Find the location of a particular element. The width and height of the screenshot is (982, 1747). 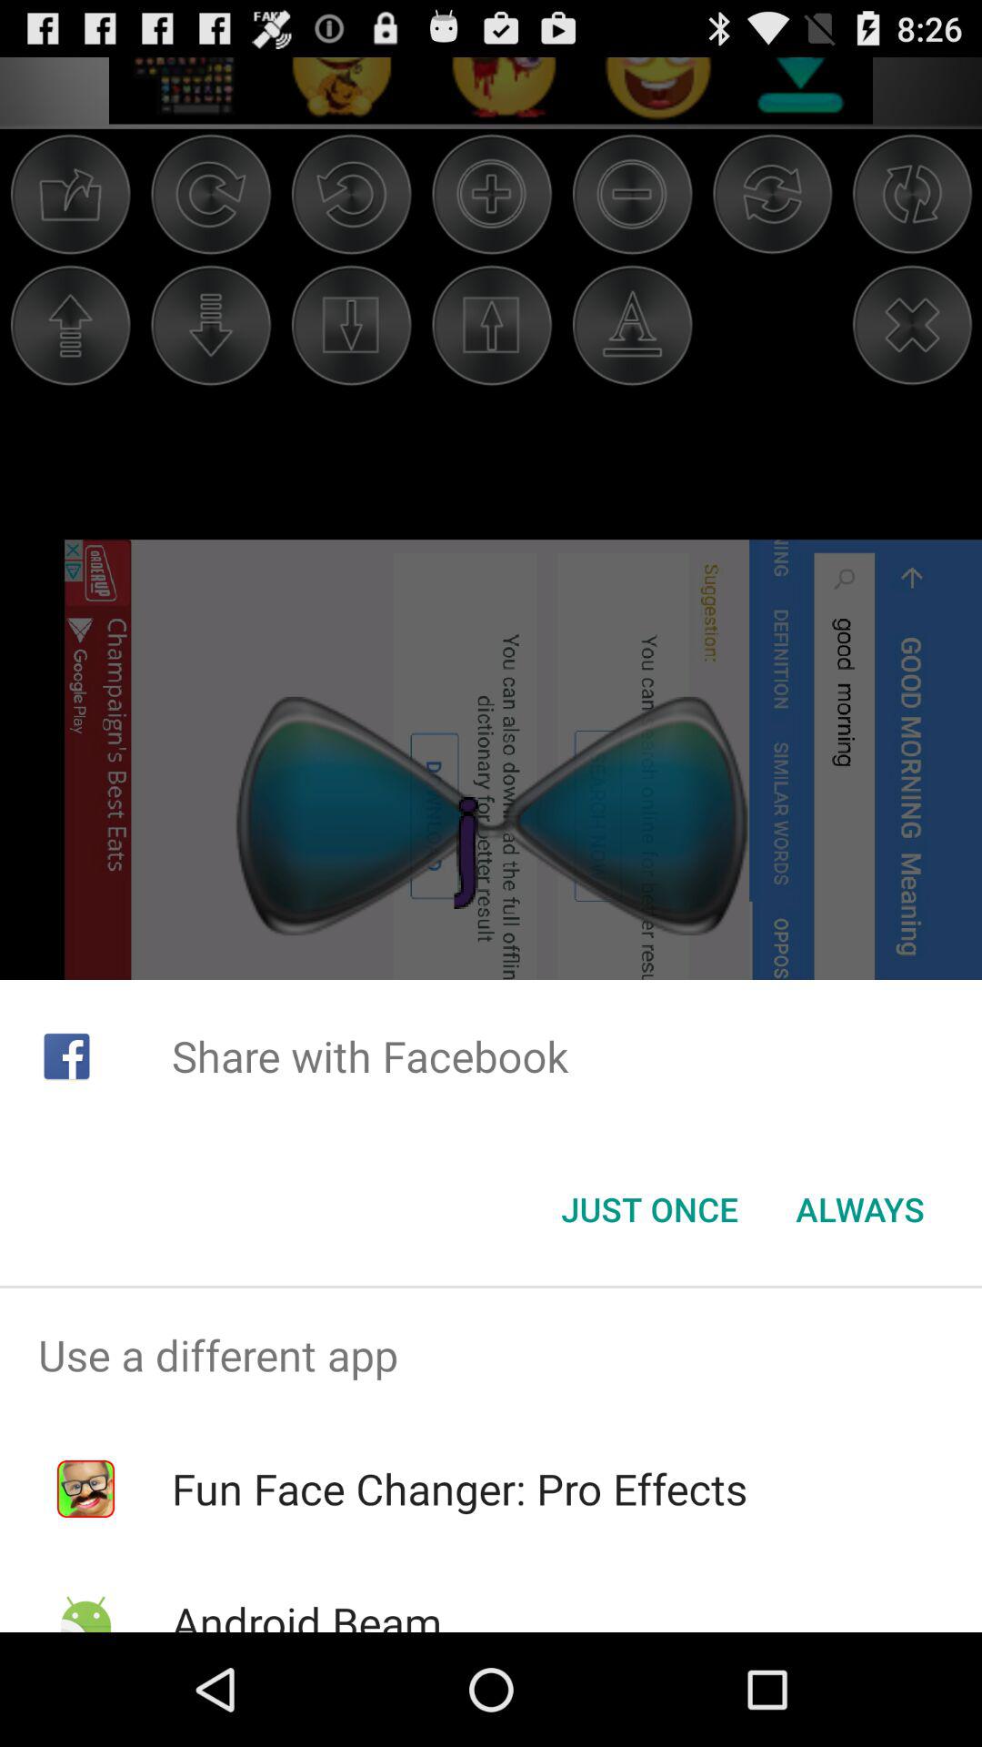

click the app below the share with facebook is located at coordinates (860, 1209).